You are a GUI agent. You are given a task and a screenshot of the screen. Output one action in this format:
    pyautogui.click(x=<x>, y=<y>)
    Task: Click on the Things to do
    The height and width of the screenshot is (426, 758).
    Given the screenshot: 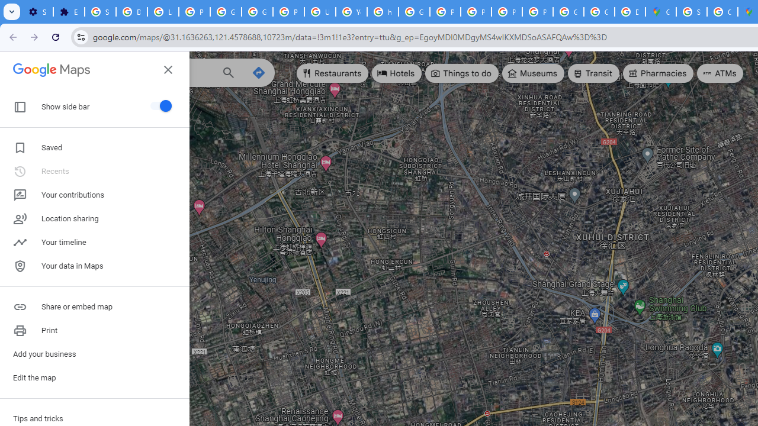 What is the action you would take?
    pyautogui.click(x=462, y=73)
    